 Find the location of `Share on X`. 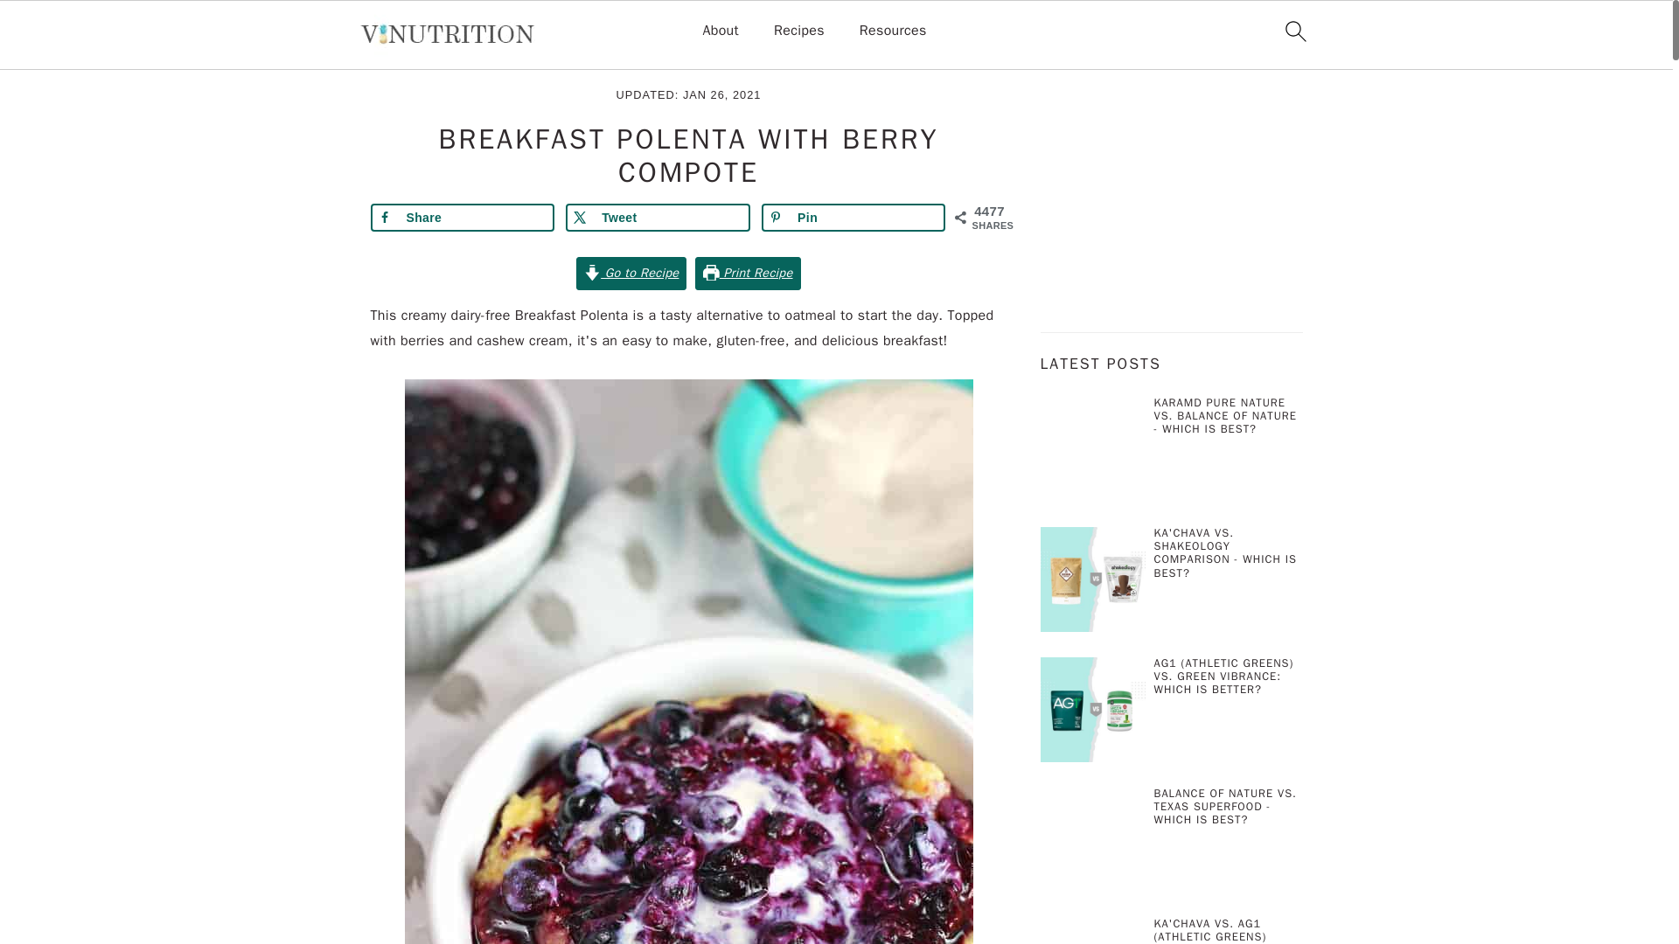

Share on X is located at coordinates (658, 217).